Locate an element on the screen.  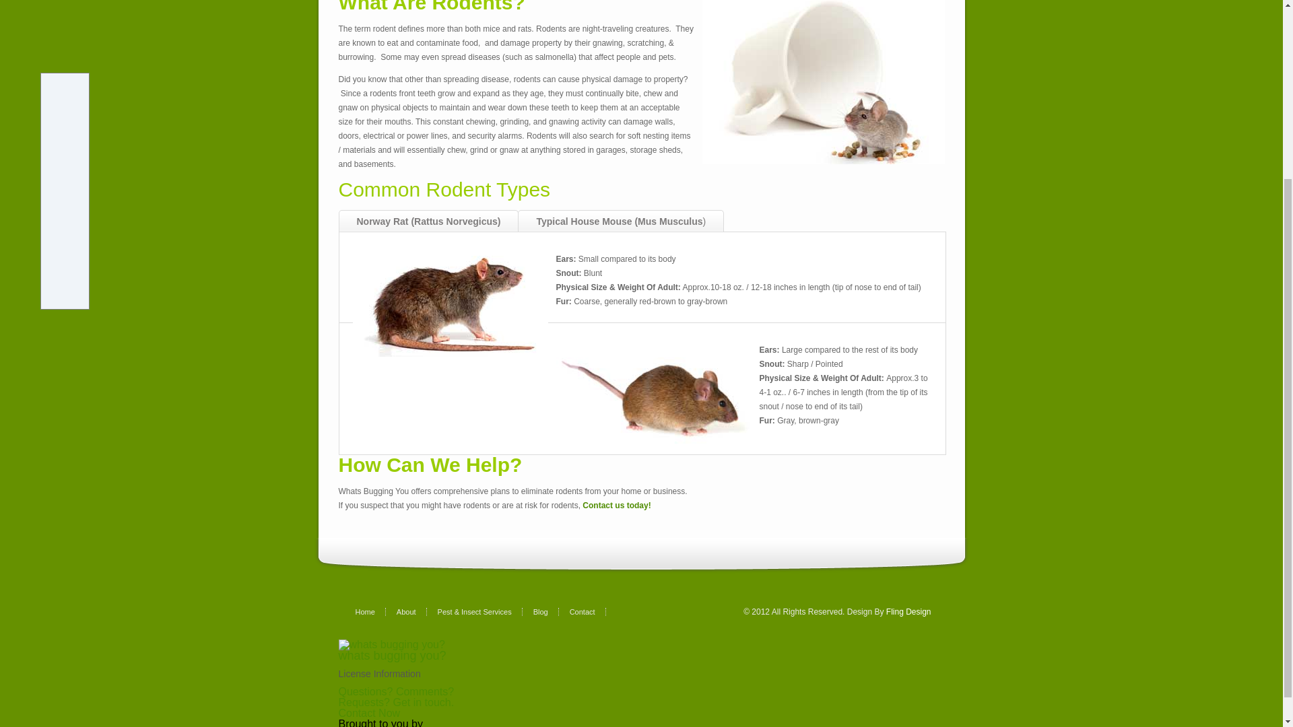
Home is located at coordinates (370, 611).